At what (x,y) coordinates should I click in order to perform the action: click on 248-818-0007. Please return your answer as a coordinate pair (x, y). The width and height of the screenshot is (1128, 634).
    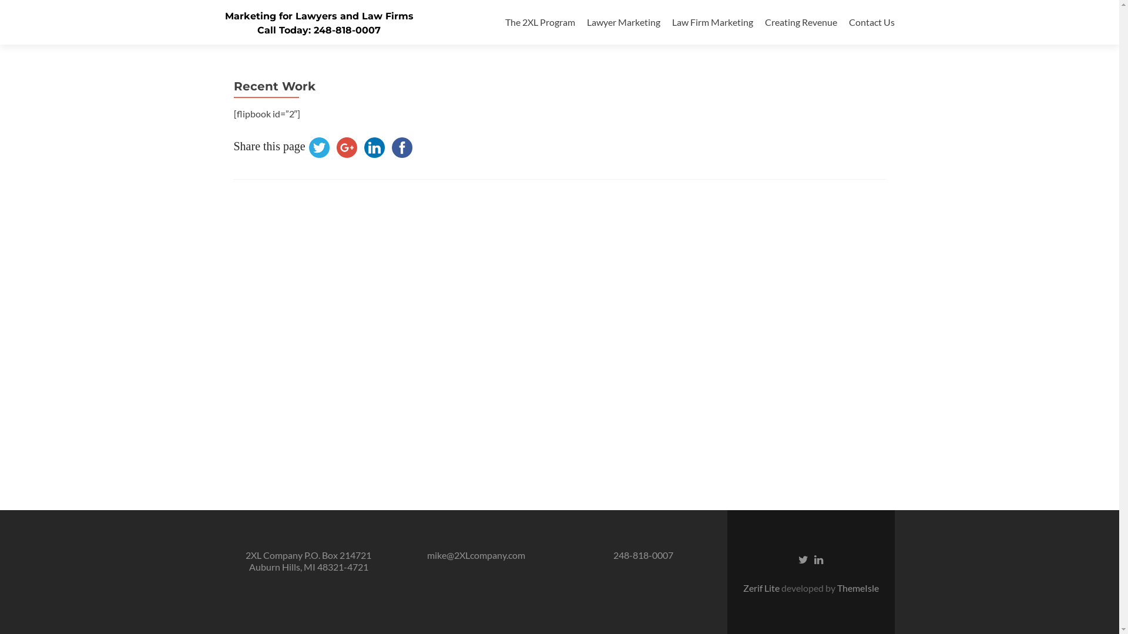
    Looking at the image, I should click on (643, 555).